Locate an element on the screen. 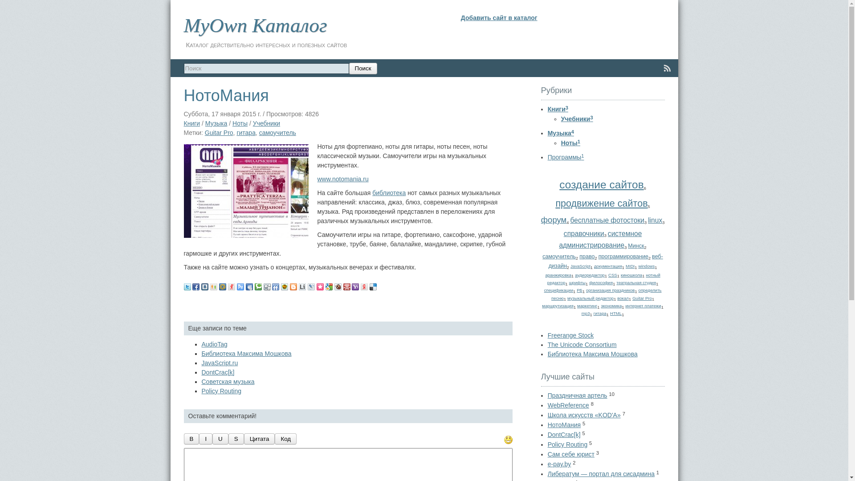 The height and width of the screenshot is (481, 855). 8 is located at coordinates (228, 303).